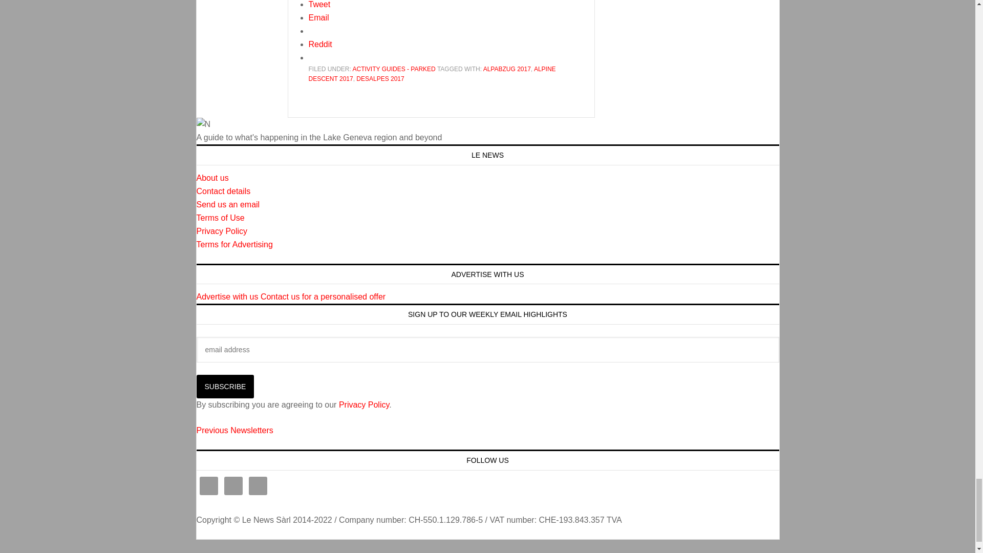 The width and height of the screenshot is (983, 553). What do you see at coordinates (234, 244) in the screenshot?
I see `Advertising Terms and Conditions` at bounding box center [234, 244].